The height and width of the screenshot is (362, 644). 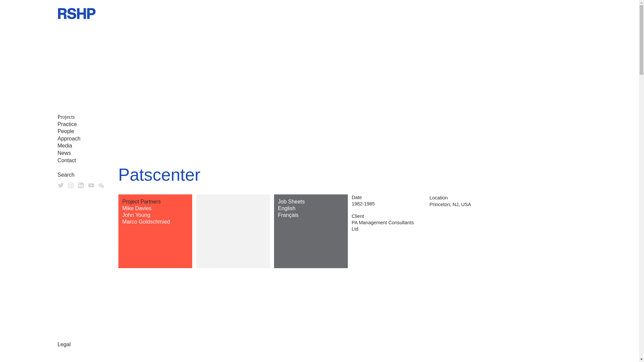 I want to click on People, so click(x=66, y=131).